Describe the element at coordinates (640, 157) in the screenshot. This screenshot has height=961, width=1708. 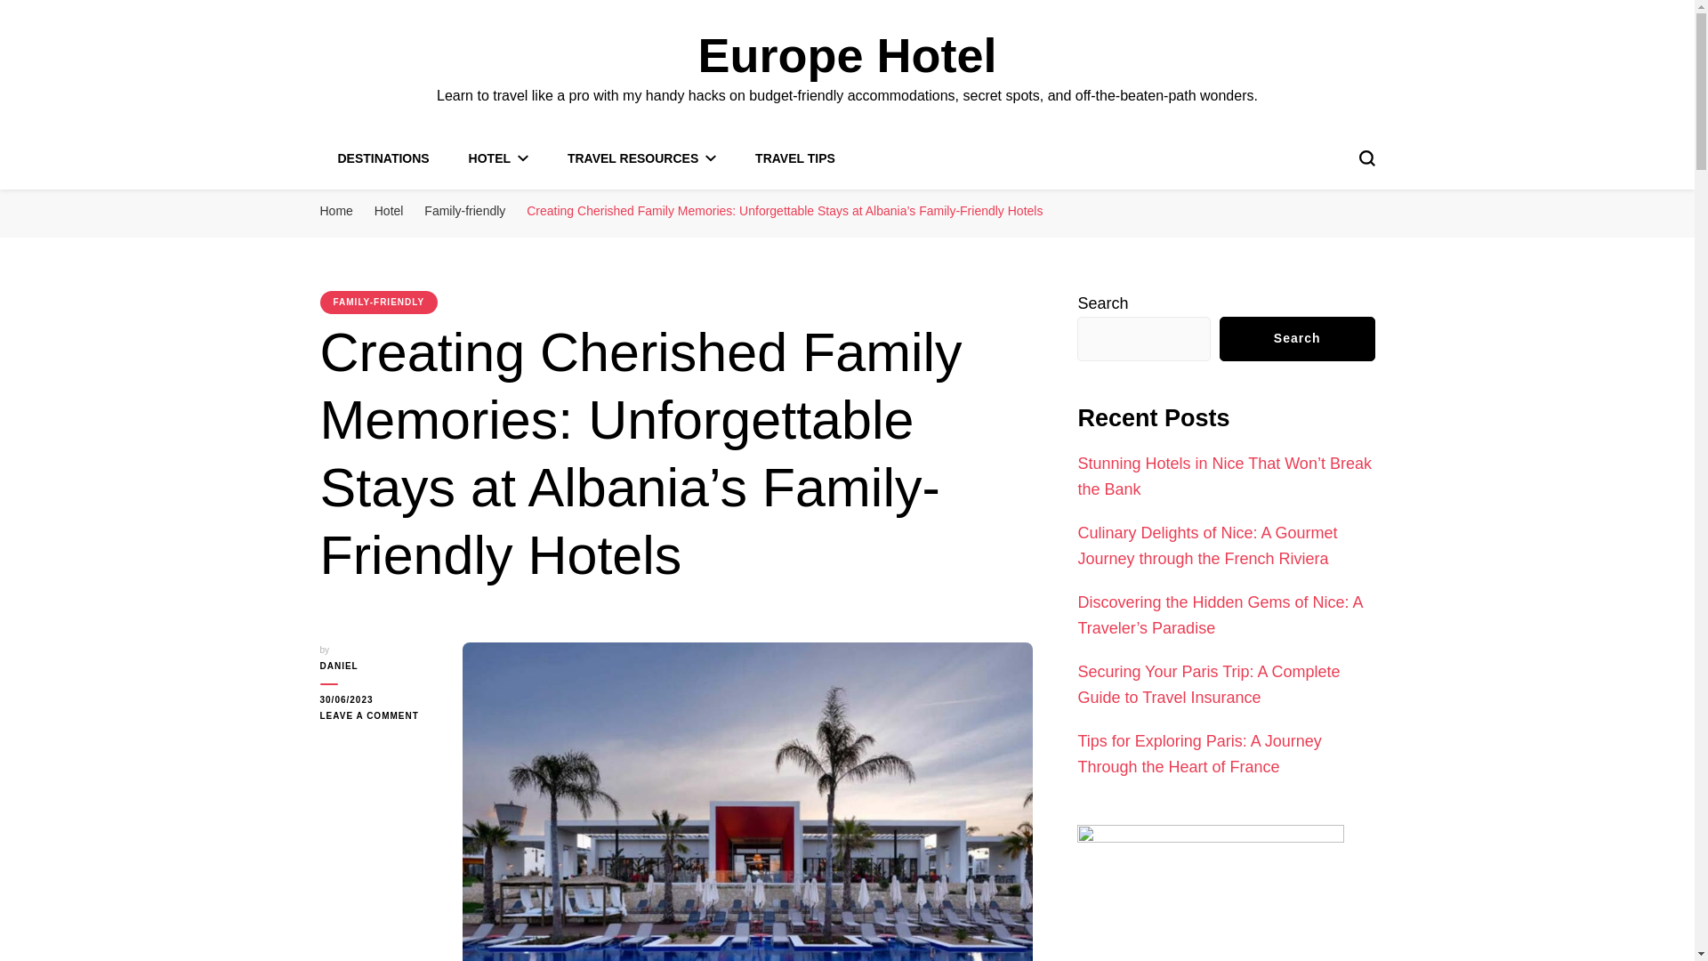
I see `TRAVEL RESOURCES` at that location.